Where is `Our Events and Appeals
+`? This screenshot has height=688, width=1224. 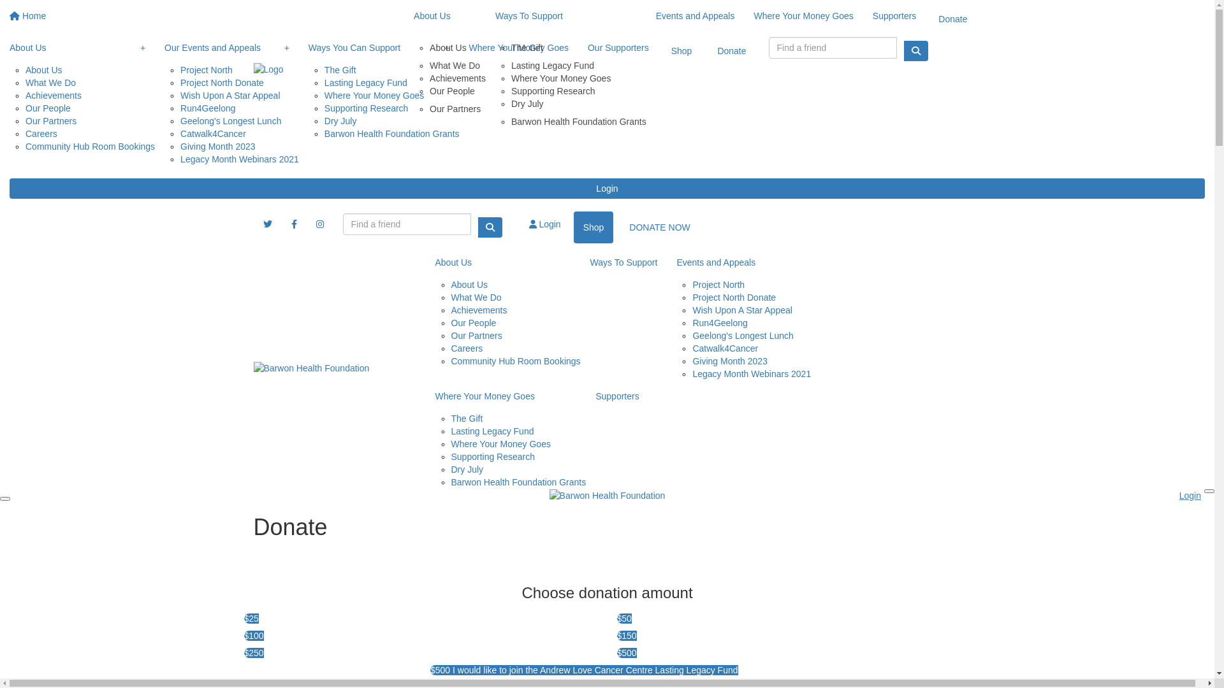
Our Events and Appeals
+ is located at coordinates (227, 48).